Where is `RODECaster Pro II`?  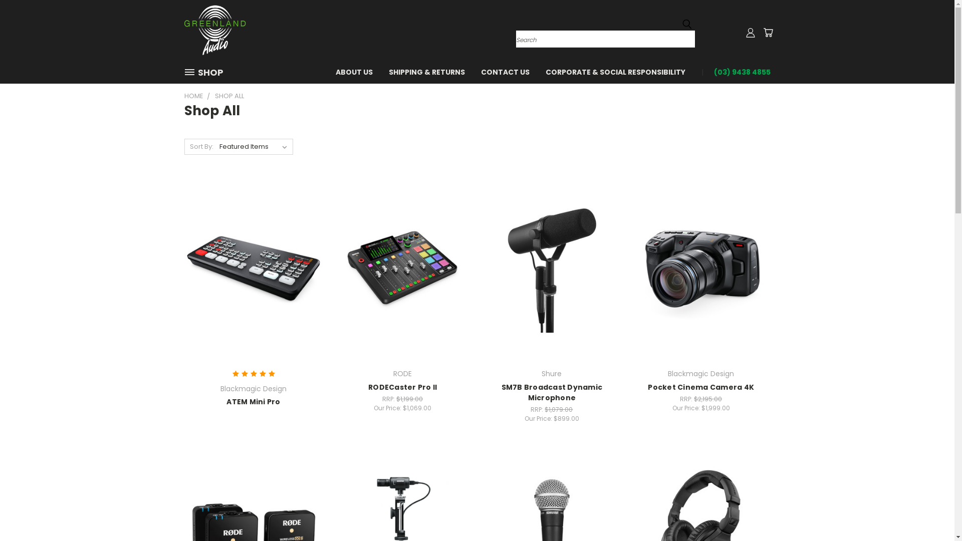 RODECaster Pro II is located at coordinates (403, 387).